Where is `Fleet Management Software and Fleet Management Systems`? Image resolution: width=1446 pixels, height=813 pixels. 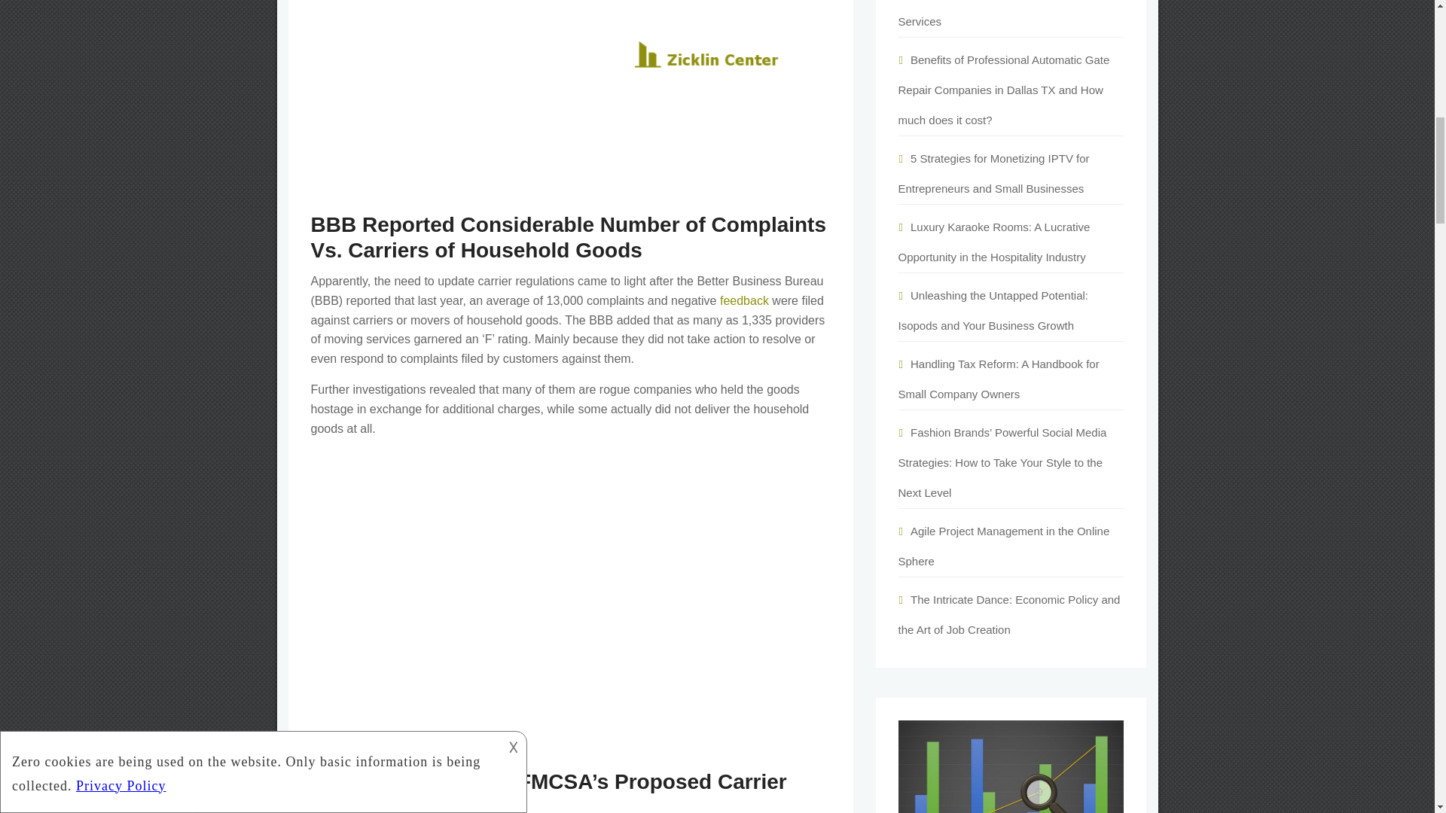 Fleet Management Software and Fleet Management Systems is located at coordinates (570, 98).